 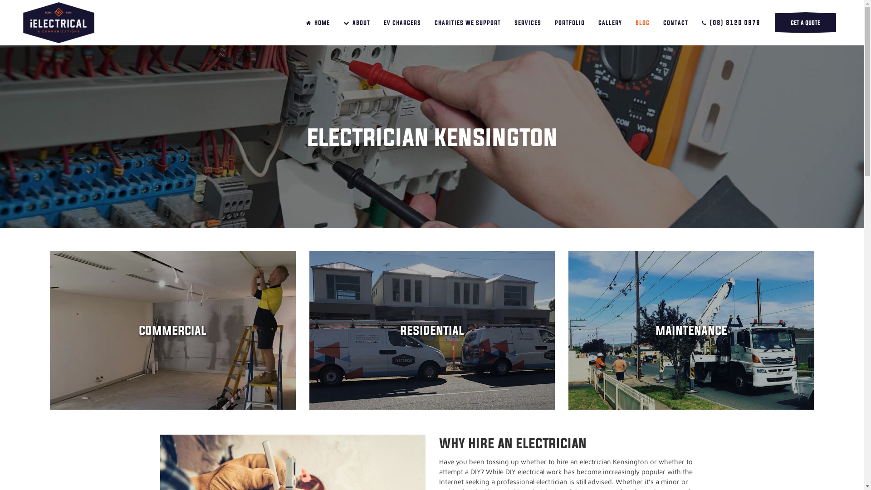 What do you see at coordinates (402, 23) in the screenshot?
I see `ev chargers` at bounding box center [402, 23].